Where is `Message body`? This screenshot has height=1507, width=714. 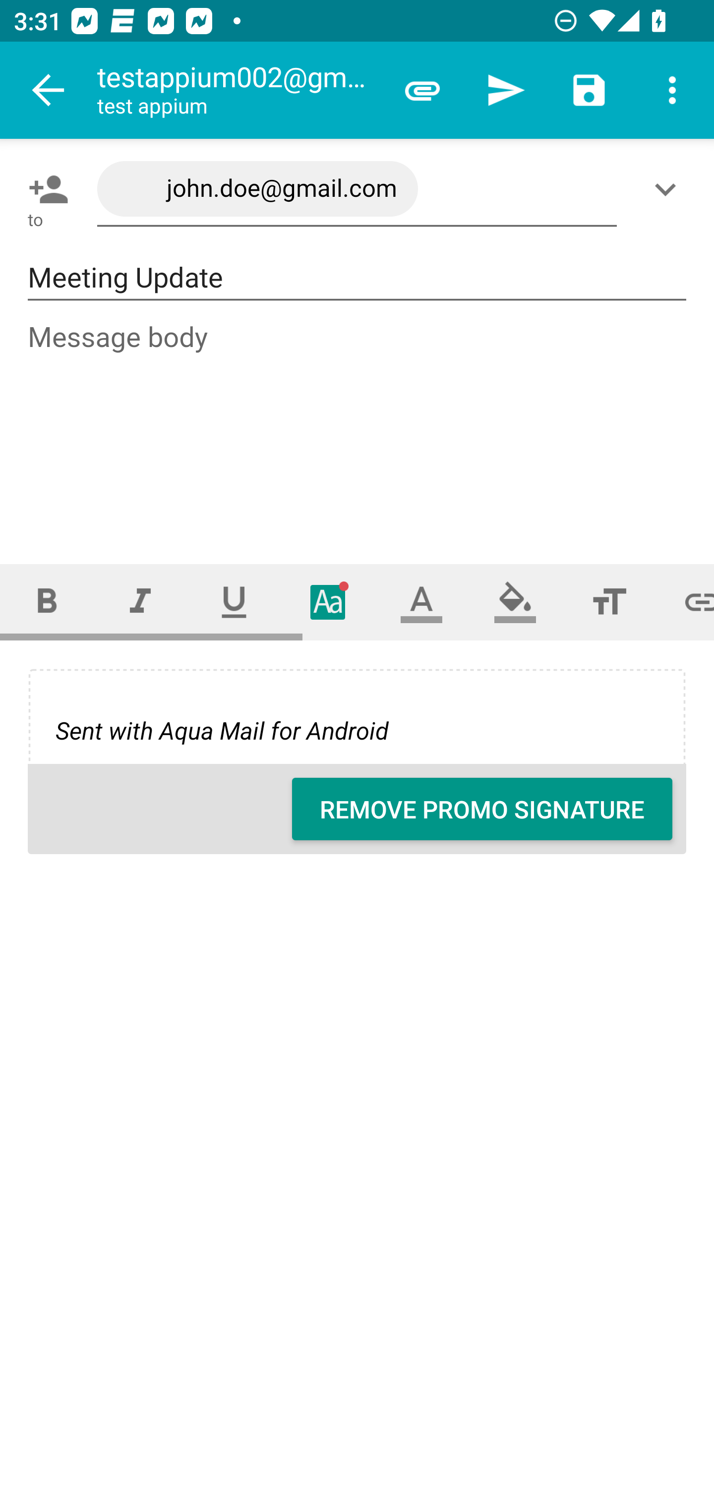
Message body is located at coordinates (358, 425).